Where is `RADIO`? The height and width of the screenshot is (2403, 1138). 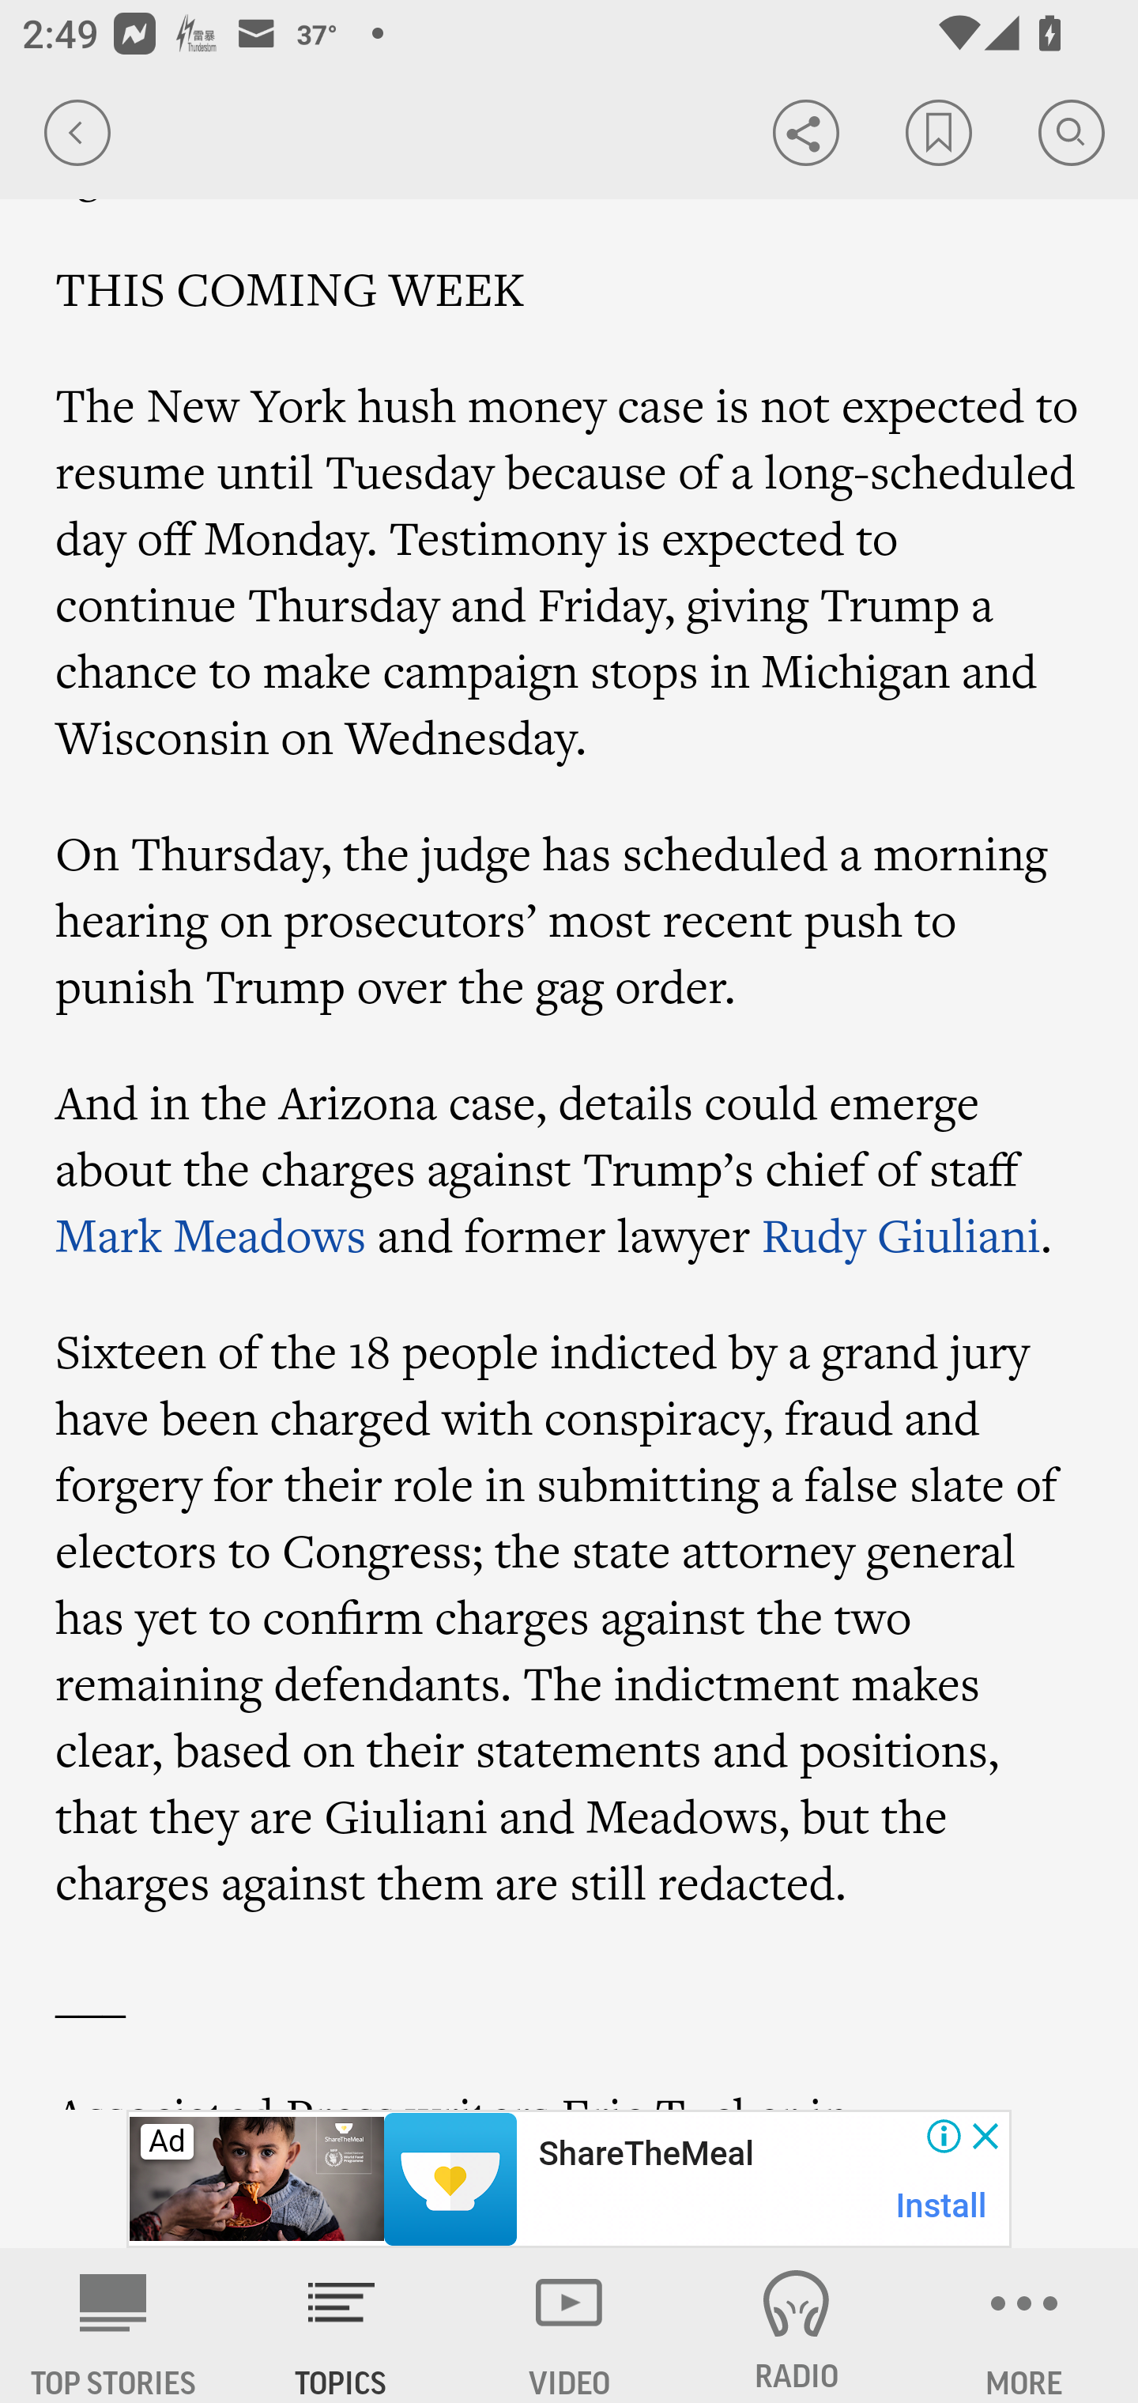
RADIO is located at coordinates (797, 2326).